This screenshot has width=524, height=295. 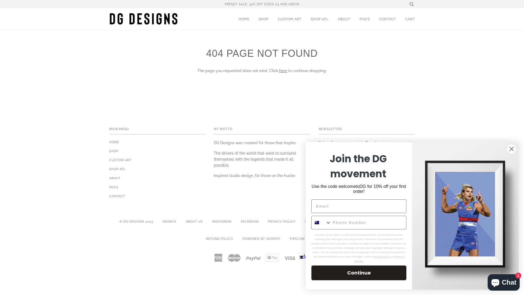 I want to click on Subscribe, so click(x=401, y=163).